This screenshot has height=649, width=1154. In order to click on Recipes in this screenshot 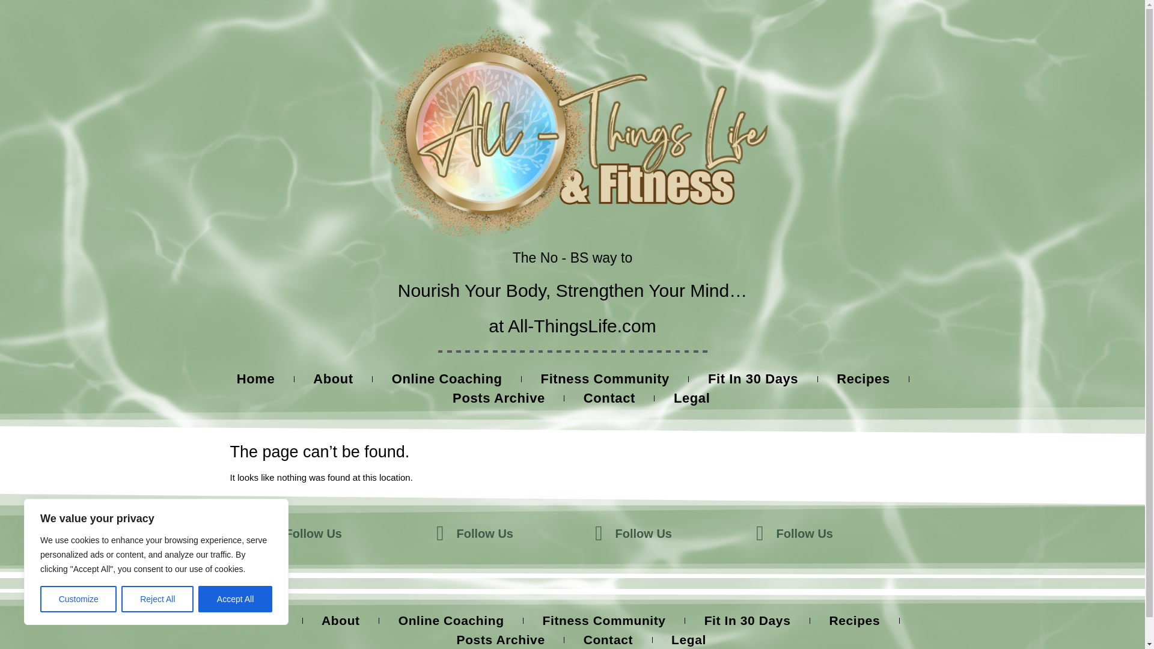, I will do `click(863, 379)`.